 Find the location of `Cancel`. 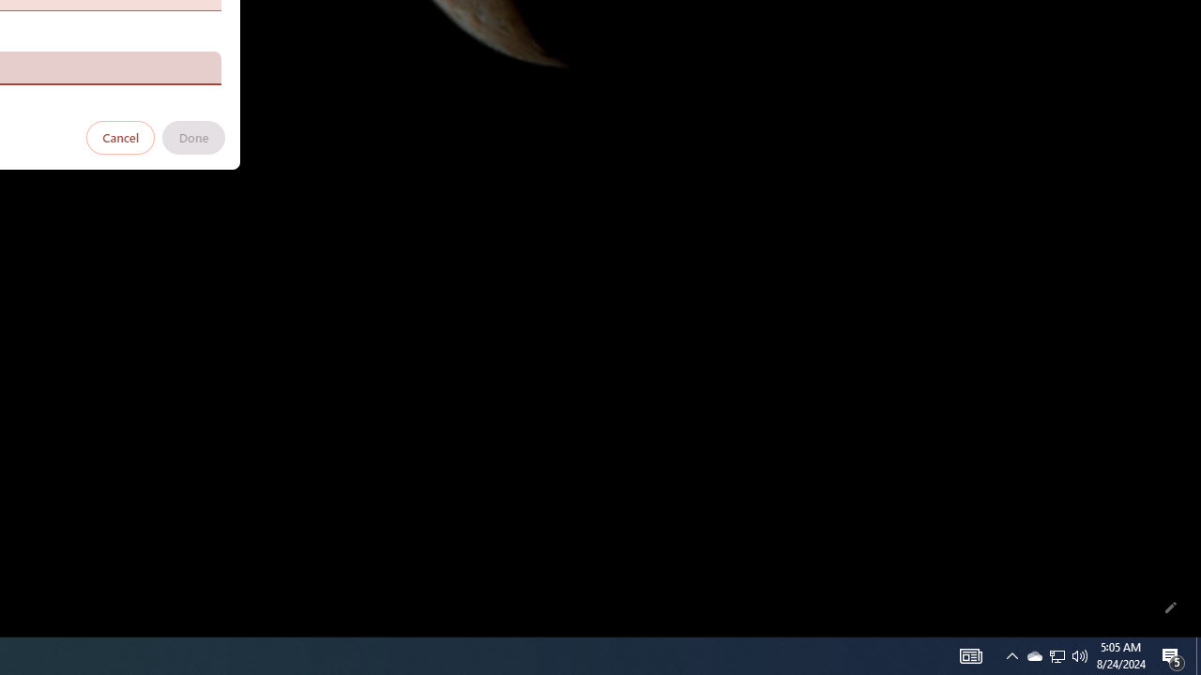

Cancel is located at coordinates (121, 137).